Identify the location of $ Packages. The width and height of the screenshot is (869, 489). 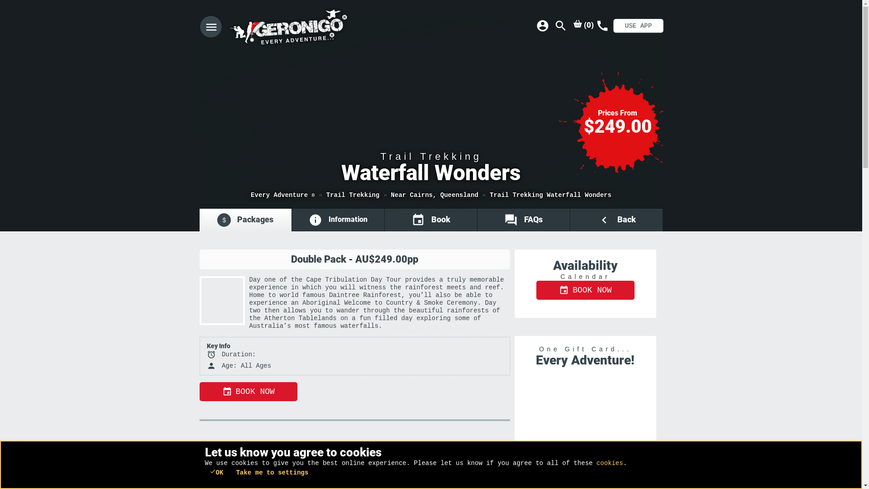
(245, 220).